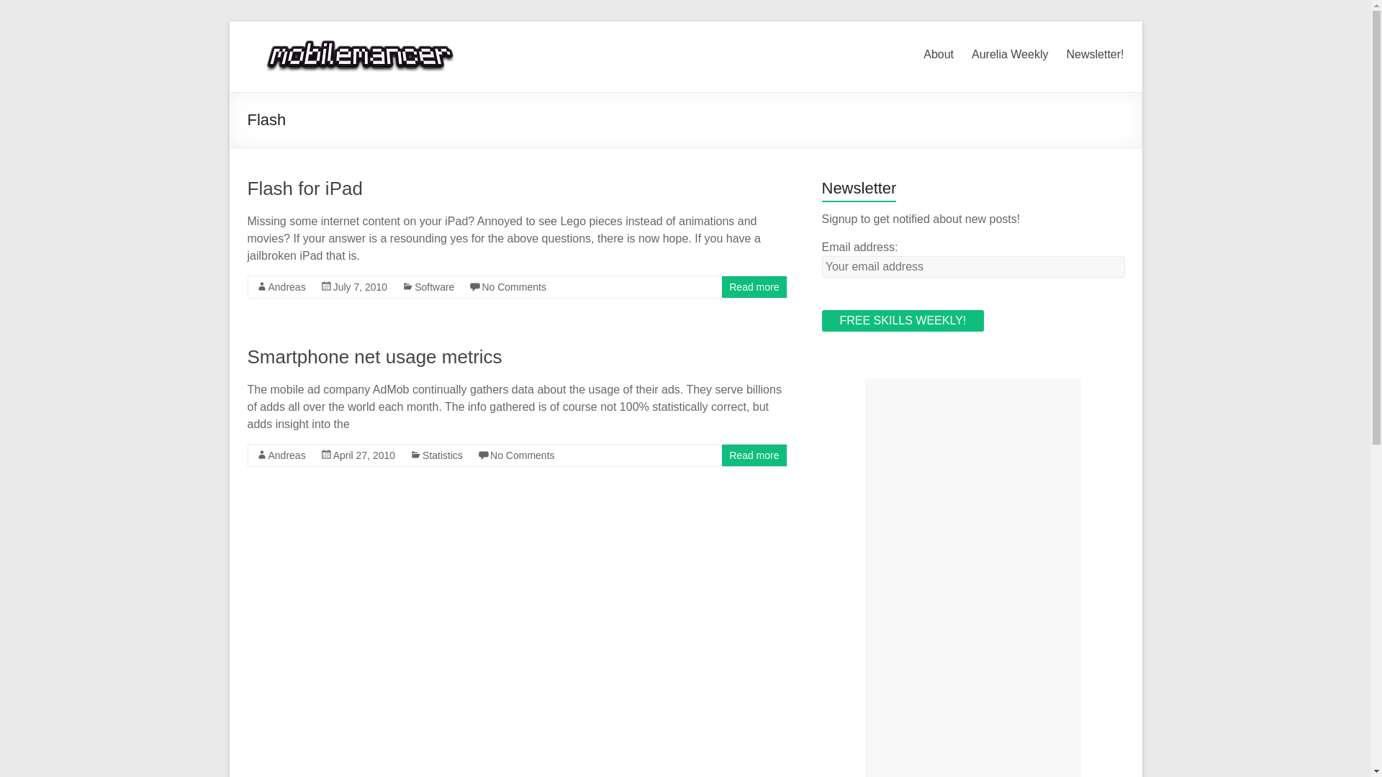  I want to click on Flash for iPad, so click(304, 188).